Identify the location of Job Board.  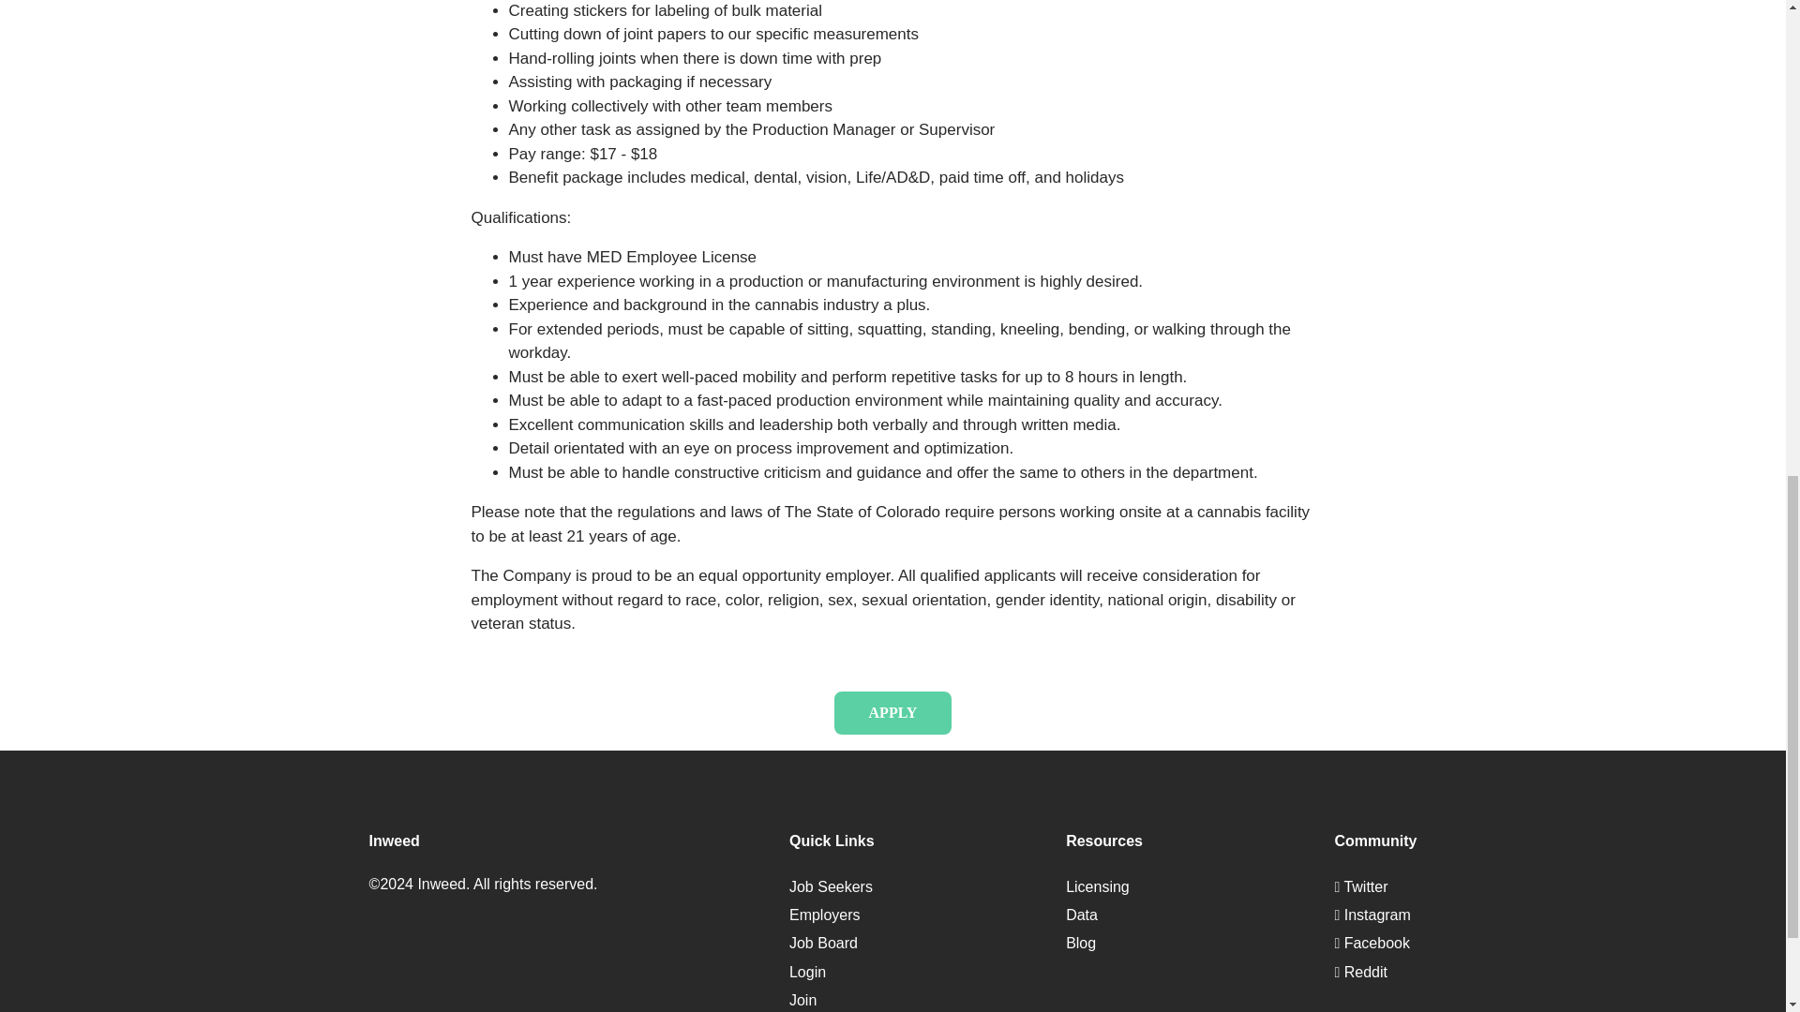
(823, 943).